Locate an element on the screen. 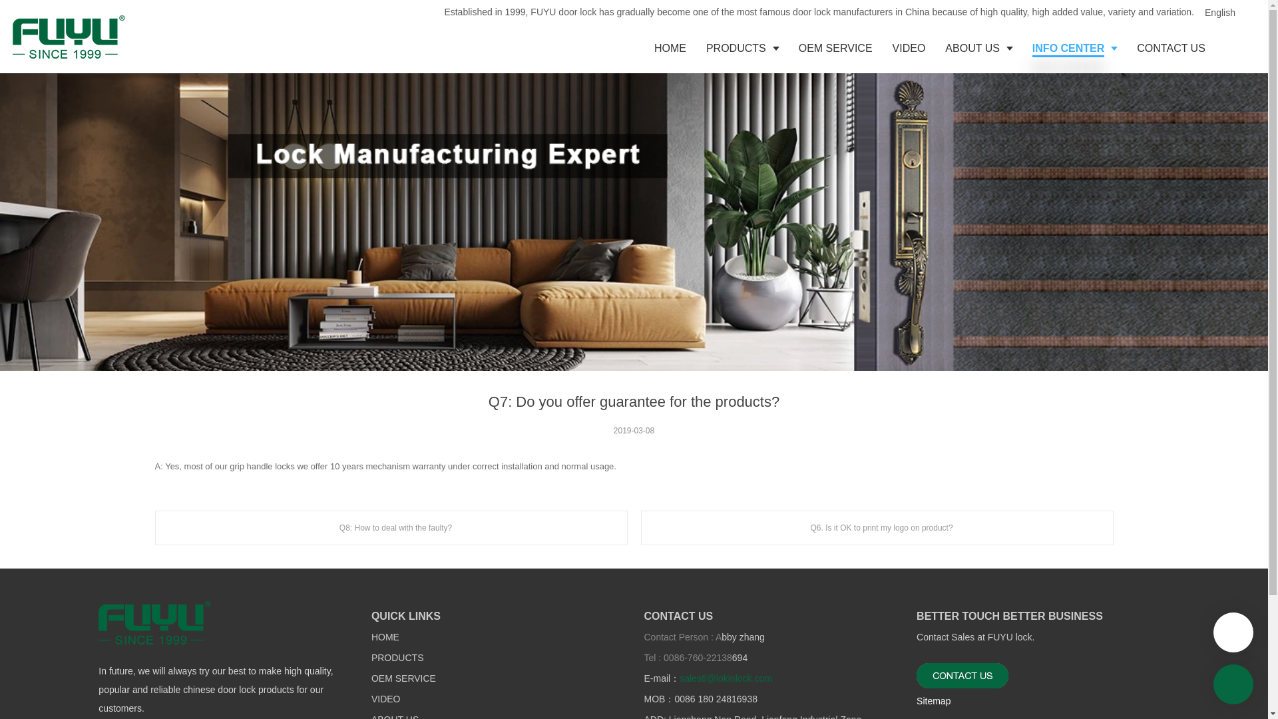  CONTACT US is located at coordinates (1171, 48).